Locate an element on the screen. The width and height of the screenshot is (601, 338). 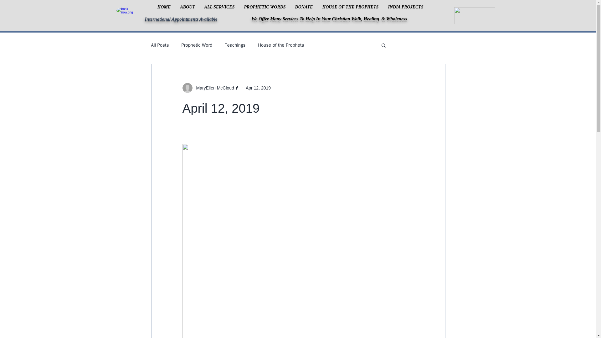
INDIA PROJECTS is located at coordinates (406, 7).